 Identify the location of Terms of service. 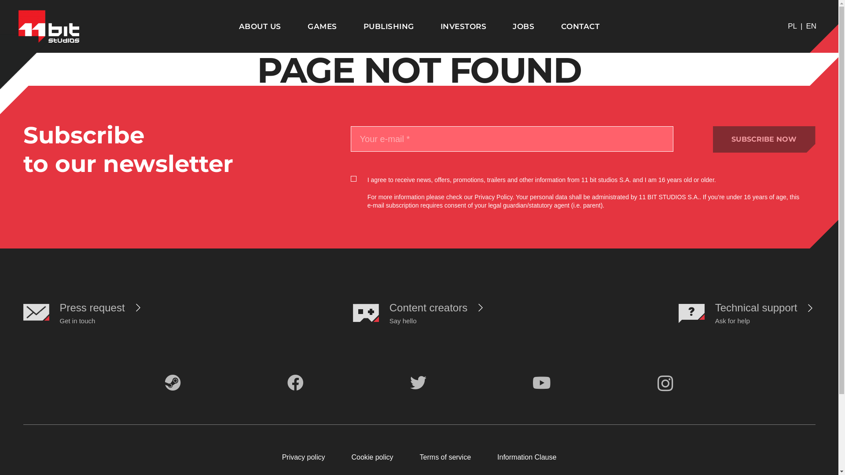
(445, 457).